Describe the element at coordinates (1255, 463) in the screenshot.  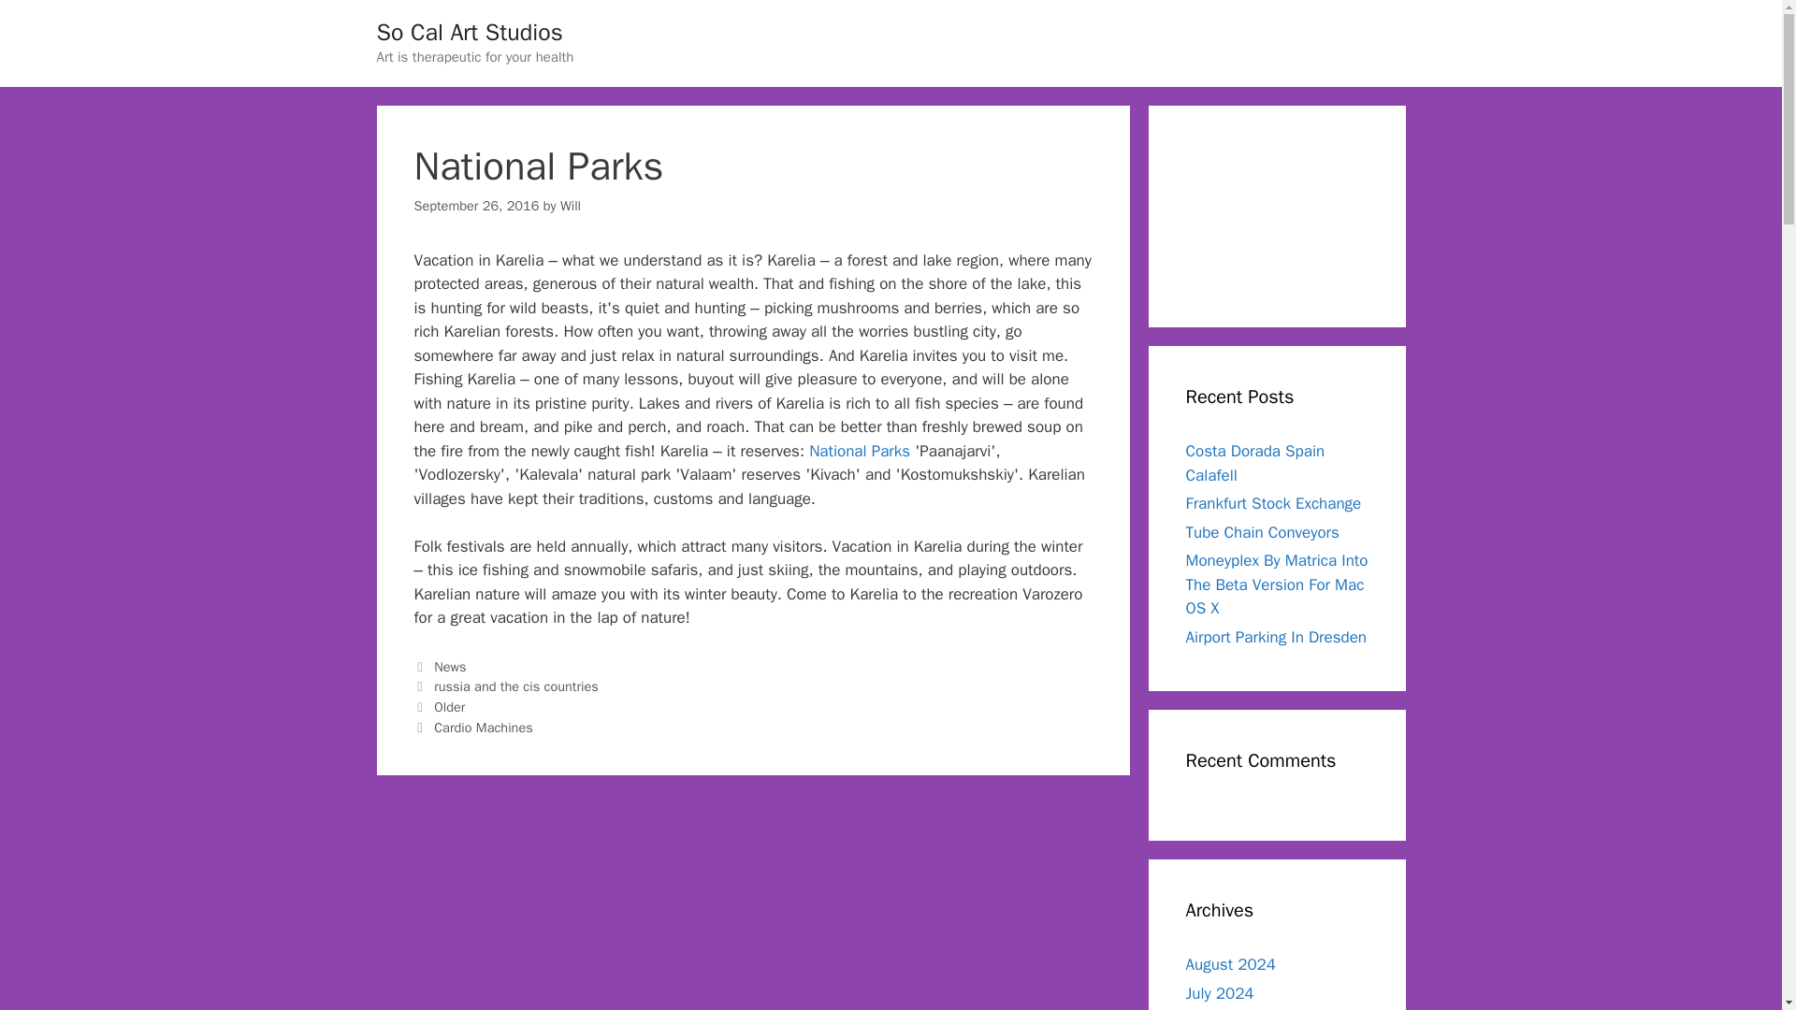
I see `Costa Dorada Spain Calafell` at that location.